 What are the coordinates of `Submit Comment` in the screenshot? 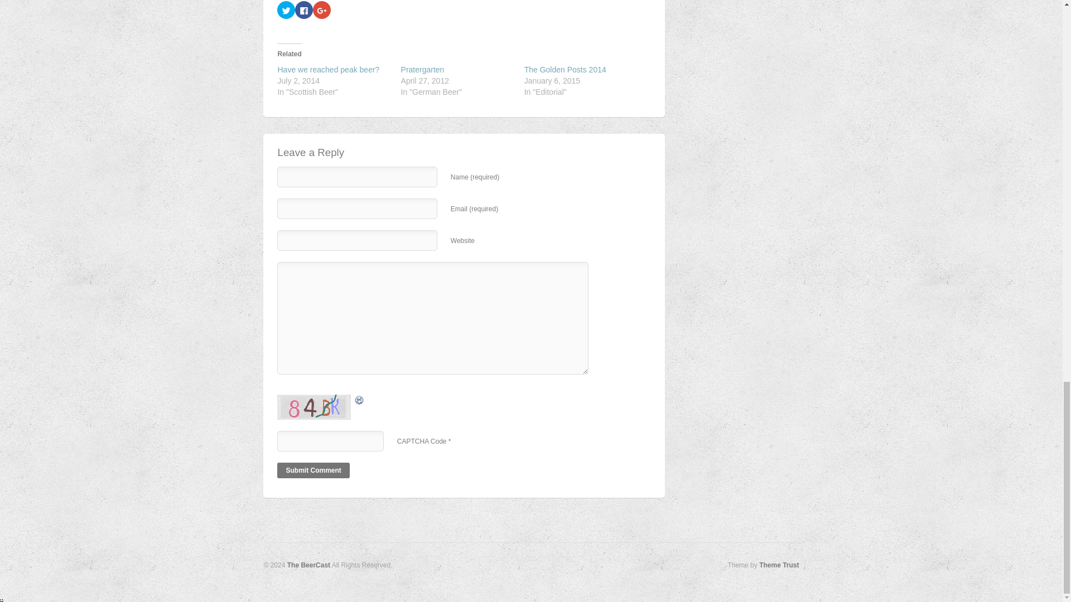 It's located at (313, 470).